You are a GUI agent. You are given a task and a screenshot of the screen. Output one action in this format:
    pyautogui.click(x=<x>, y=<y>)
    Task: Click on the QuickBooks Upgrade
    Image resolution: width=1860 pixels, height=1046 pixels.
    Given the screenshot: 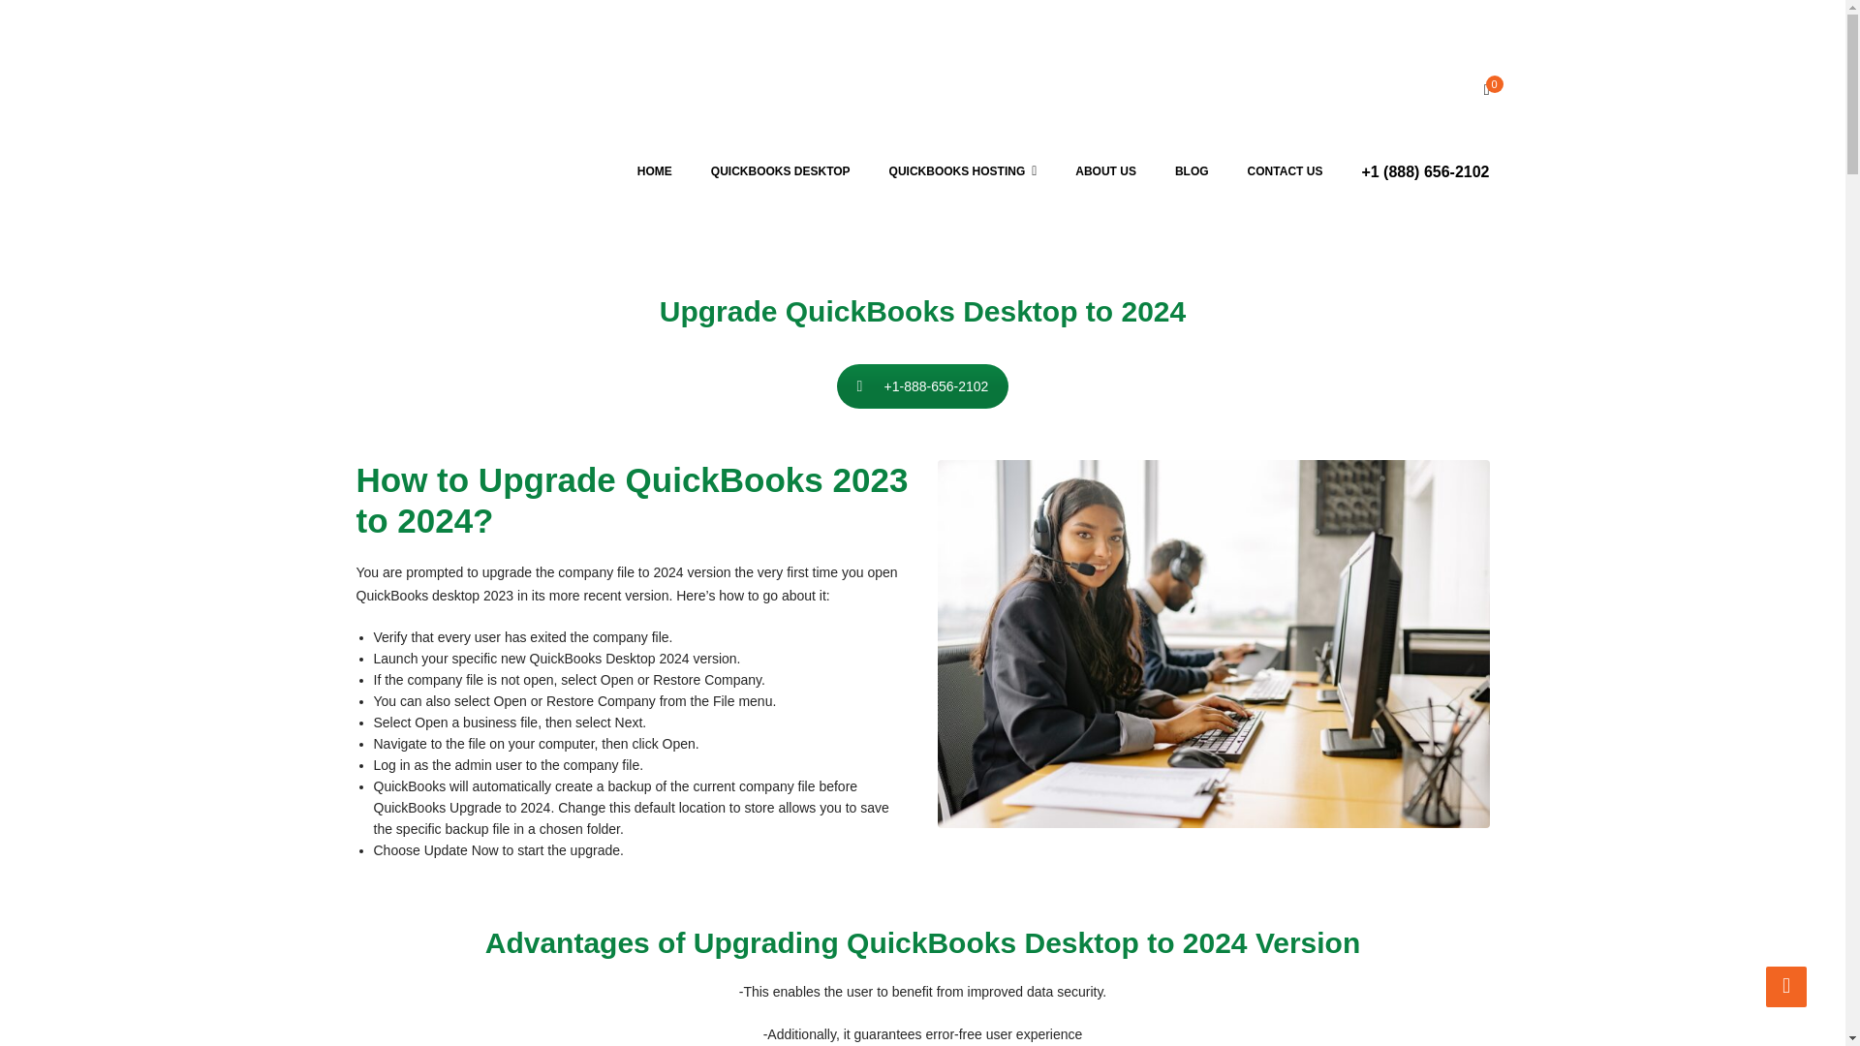 What is the action you would take?
    pyautogui.click(x=1213, y=644)
    